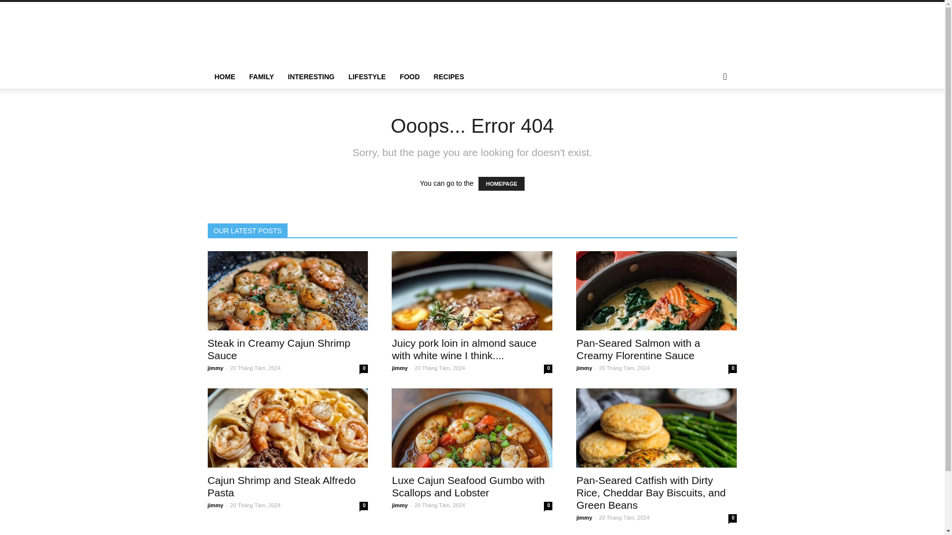 Image resolution: width=952 pixels, height=535 pixels. Describe the element at coordinates (556, 38) in the screenshot. I see `Advertisement` at that location.